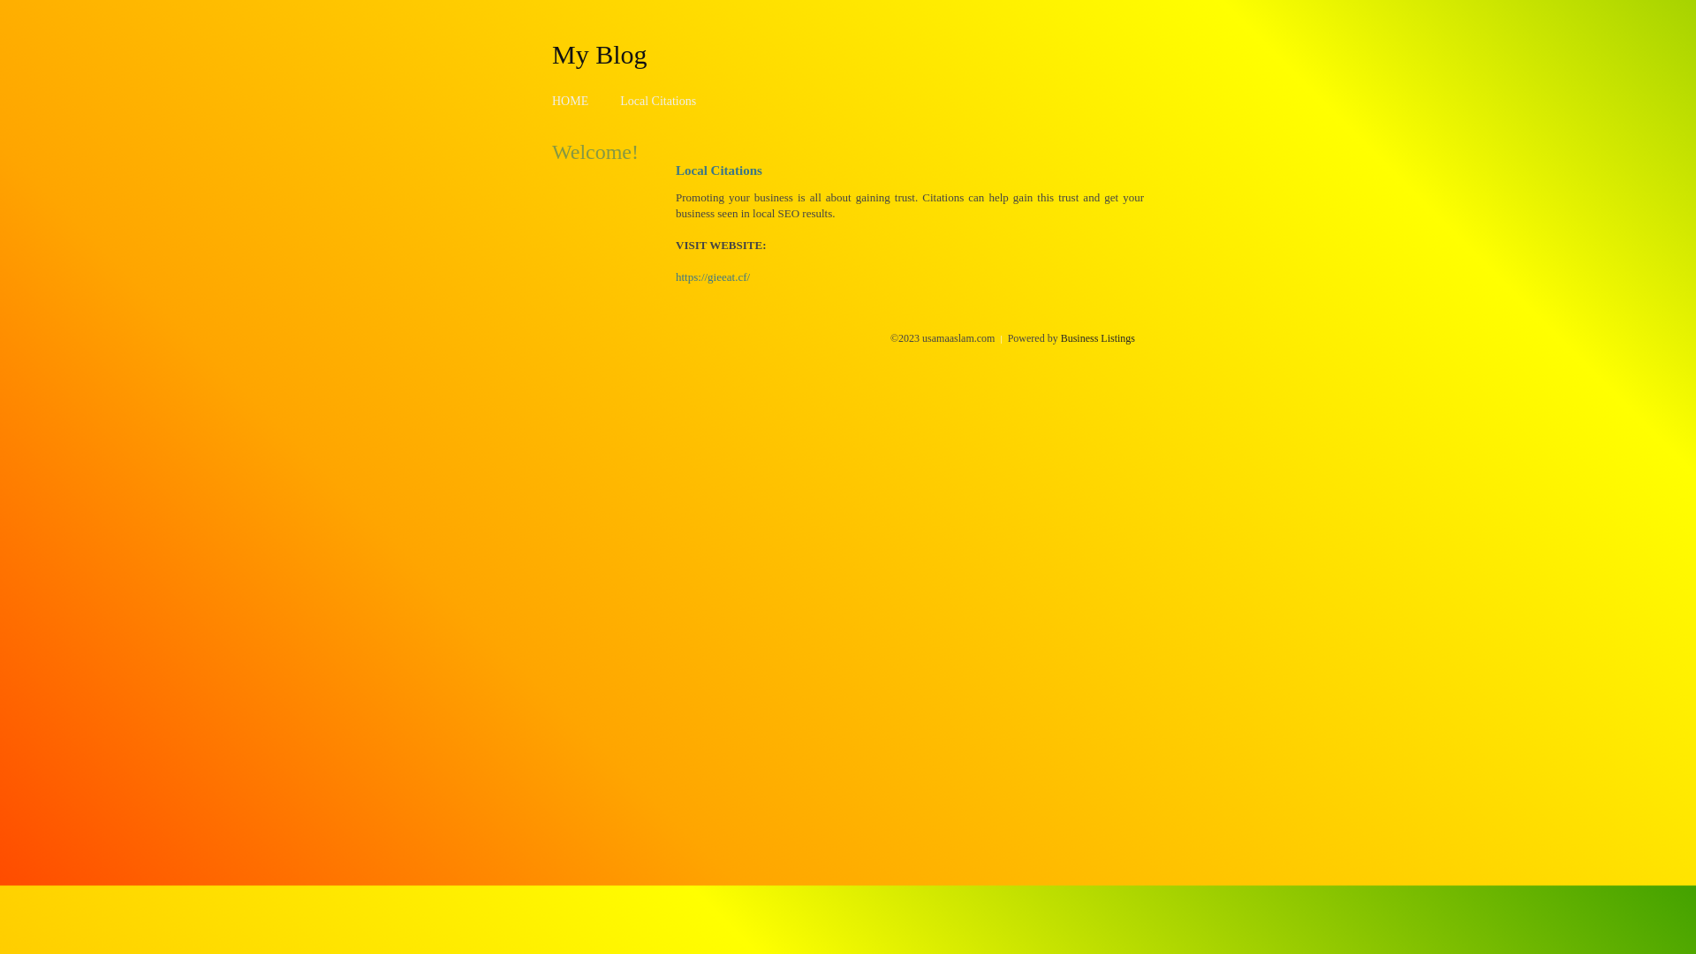  I want to click on HOME, so click(571, 101).